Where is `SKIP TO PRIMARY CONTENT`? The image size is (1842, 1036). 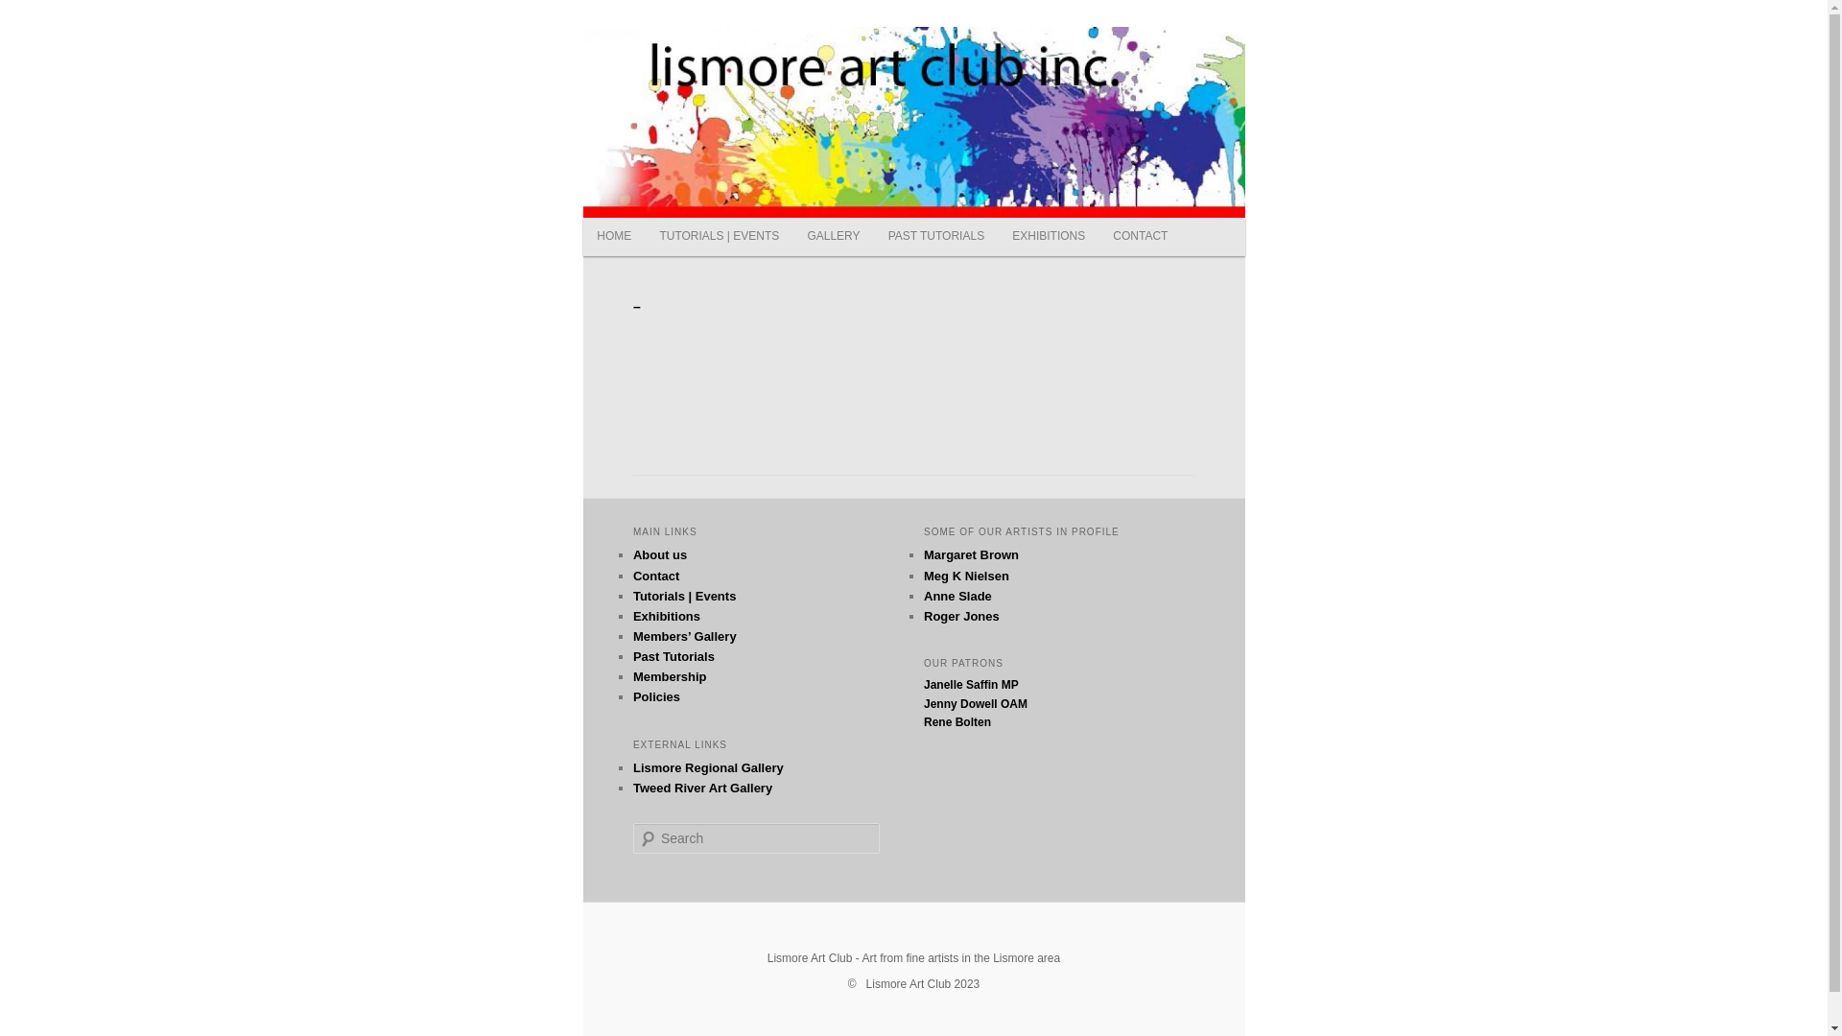 SKIP TO PRIMARY CONTENT is located at coordinates (610, 219).